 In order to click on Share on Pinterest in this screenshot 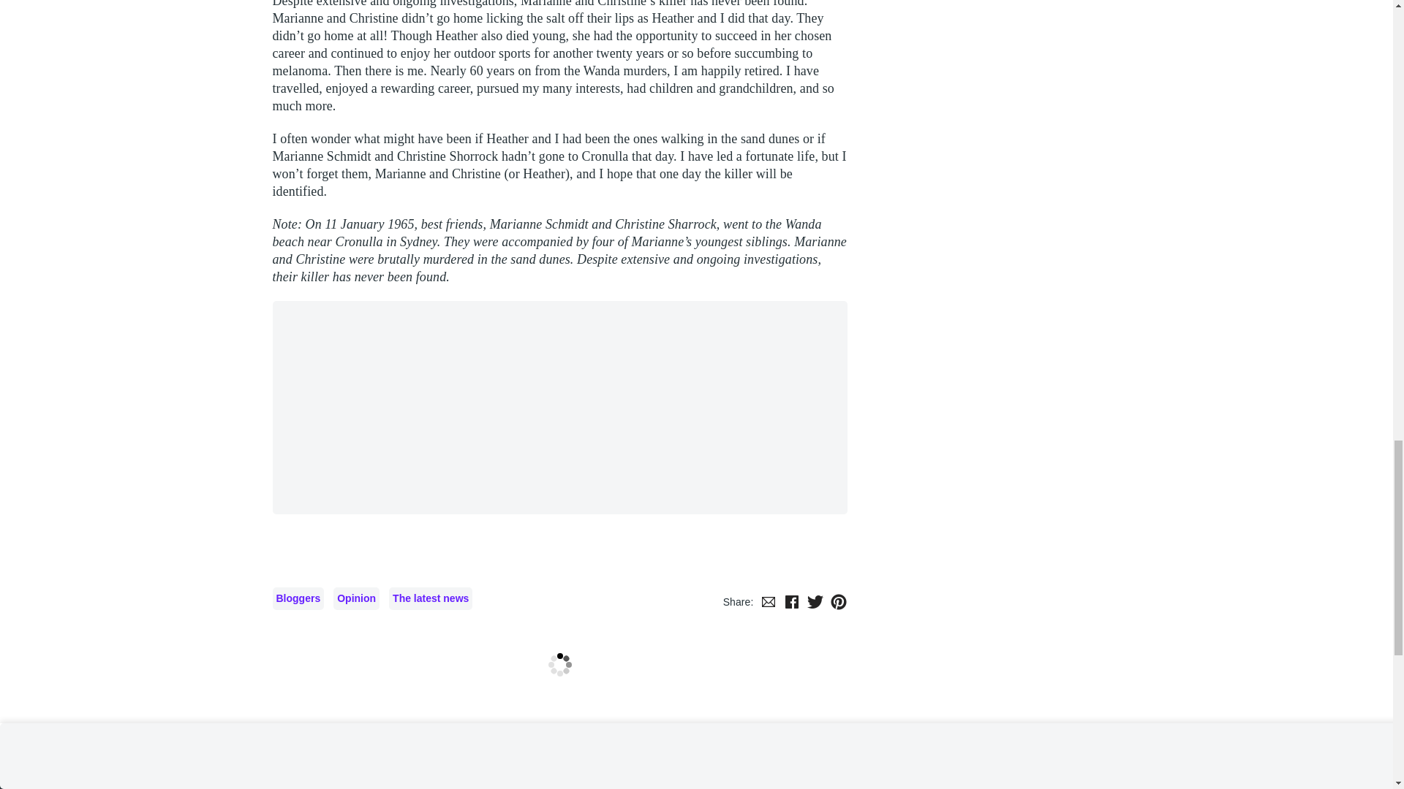, I will do `click(838, 668)`.